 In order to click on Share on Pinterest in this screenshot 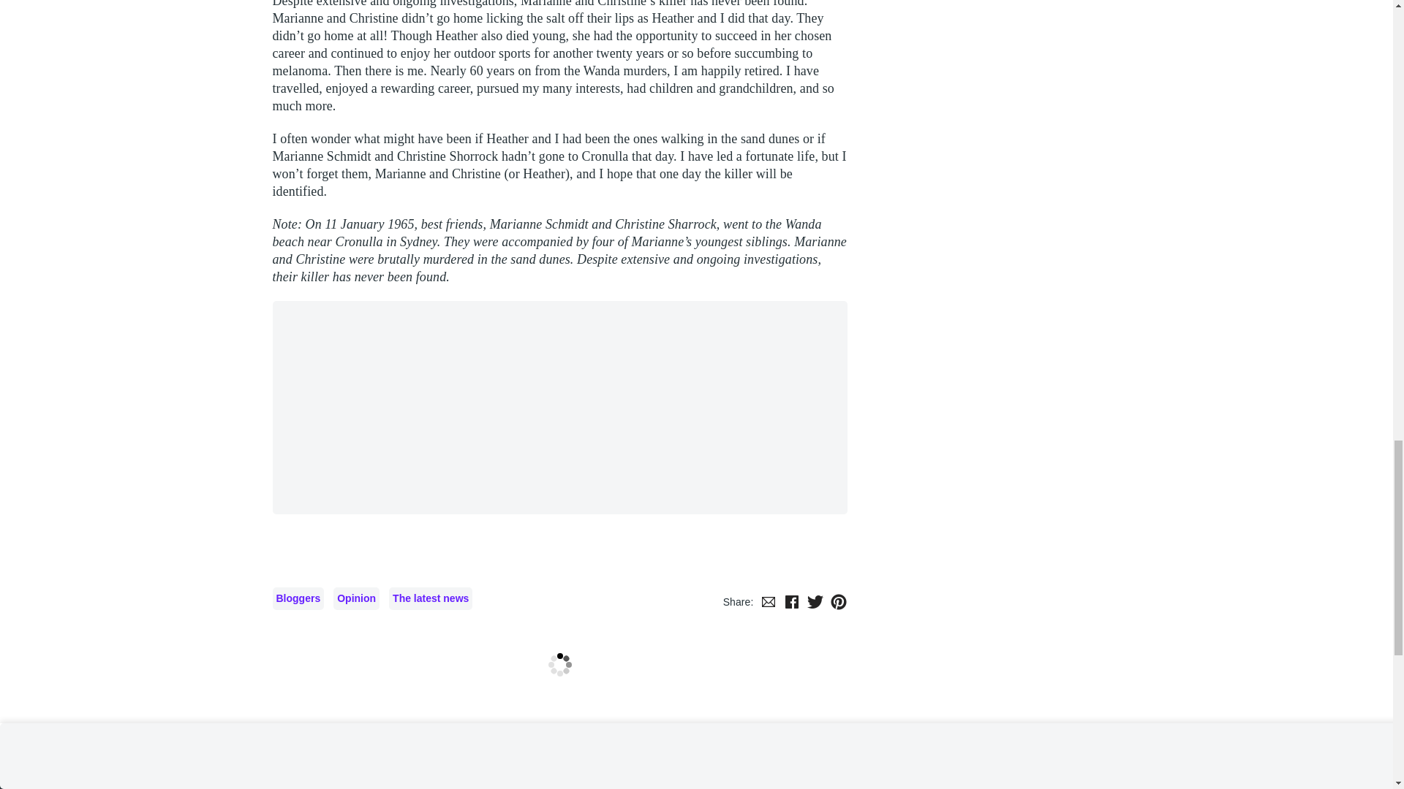, I will do `click(838, 668)`.